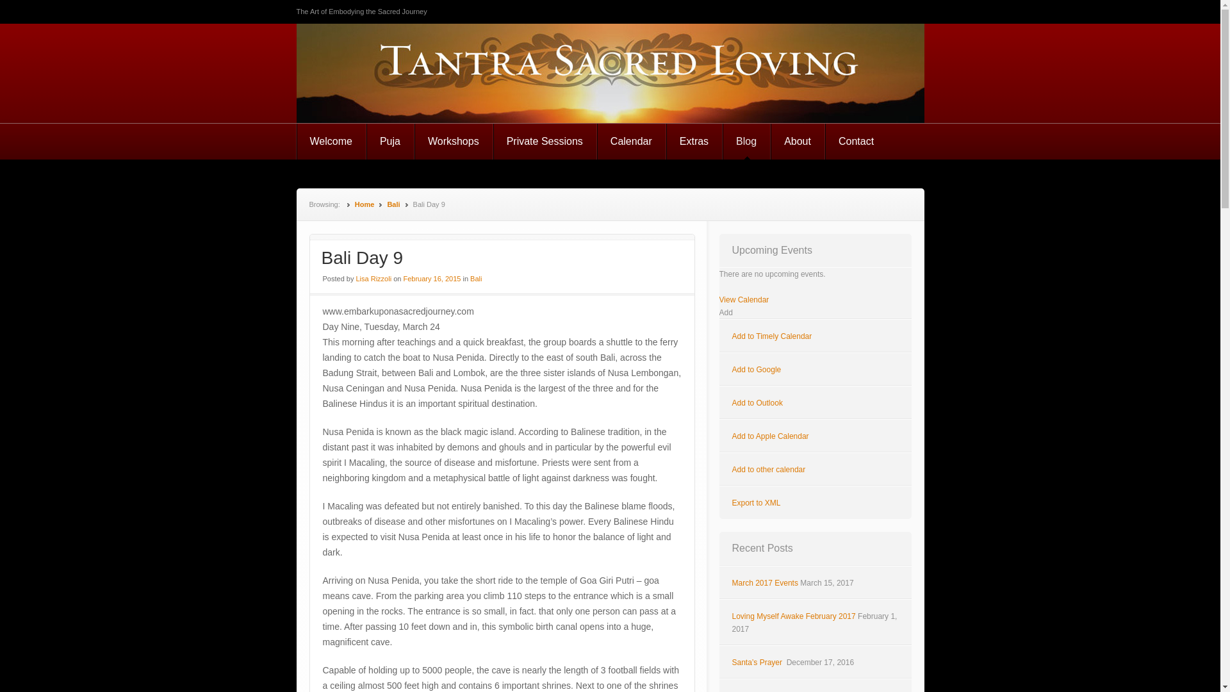  What do you see at coordinates (374, 278) in the screenshot?
I see `Lisa Rizzoli` at bounding box center [374, 278].